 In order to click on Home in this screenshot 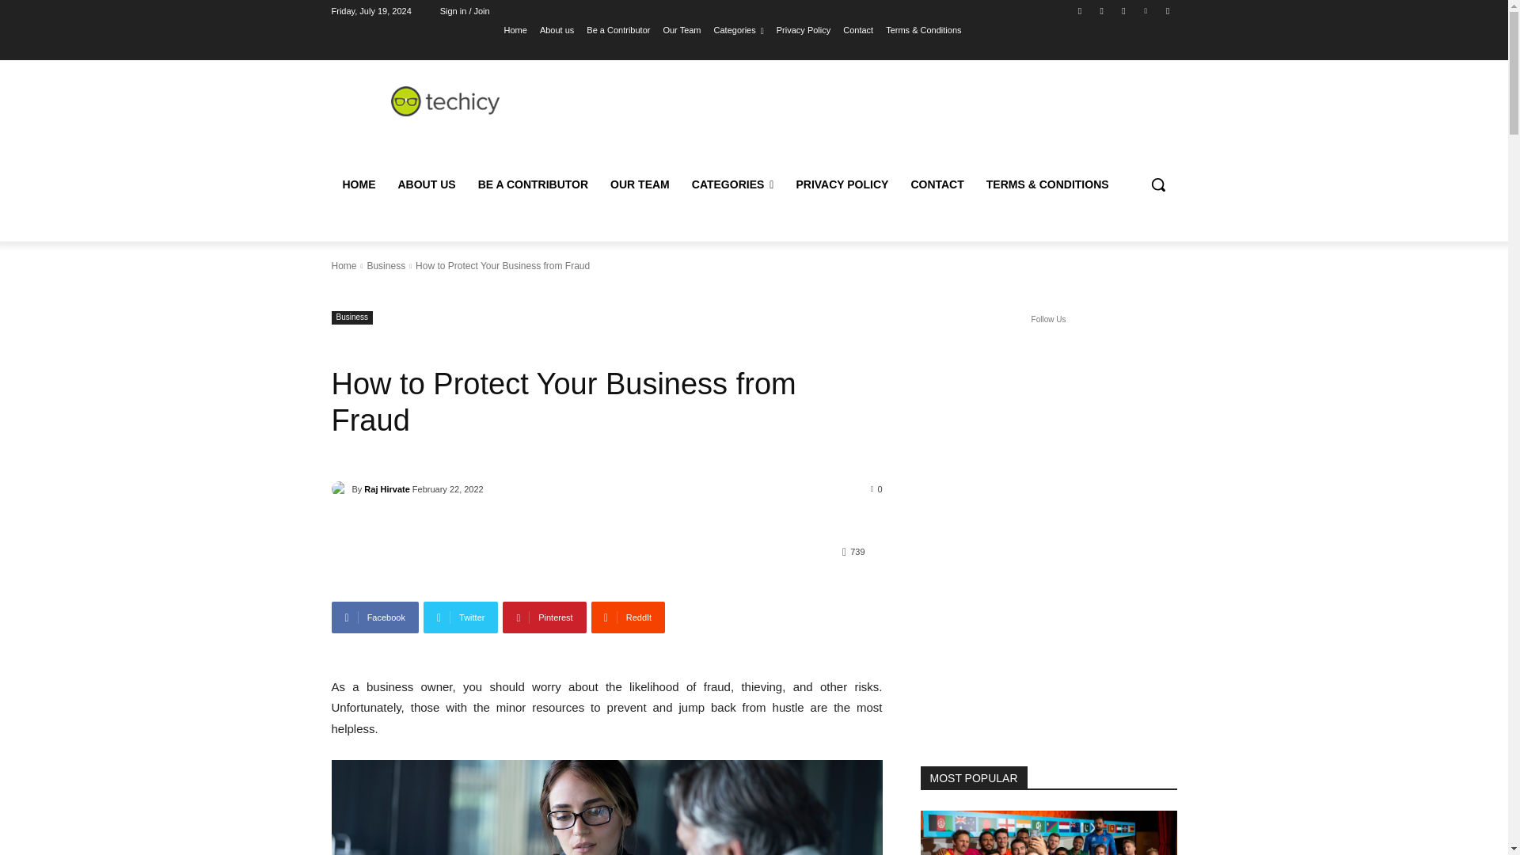, I will do `click(516, 29)`.